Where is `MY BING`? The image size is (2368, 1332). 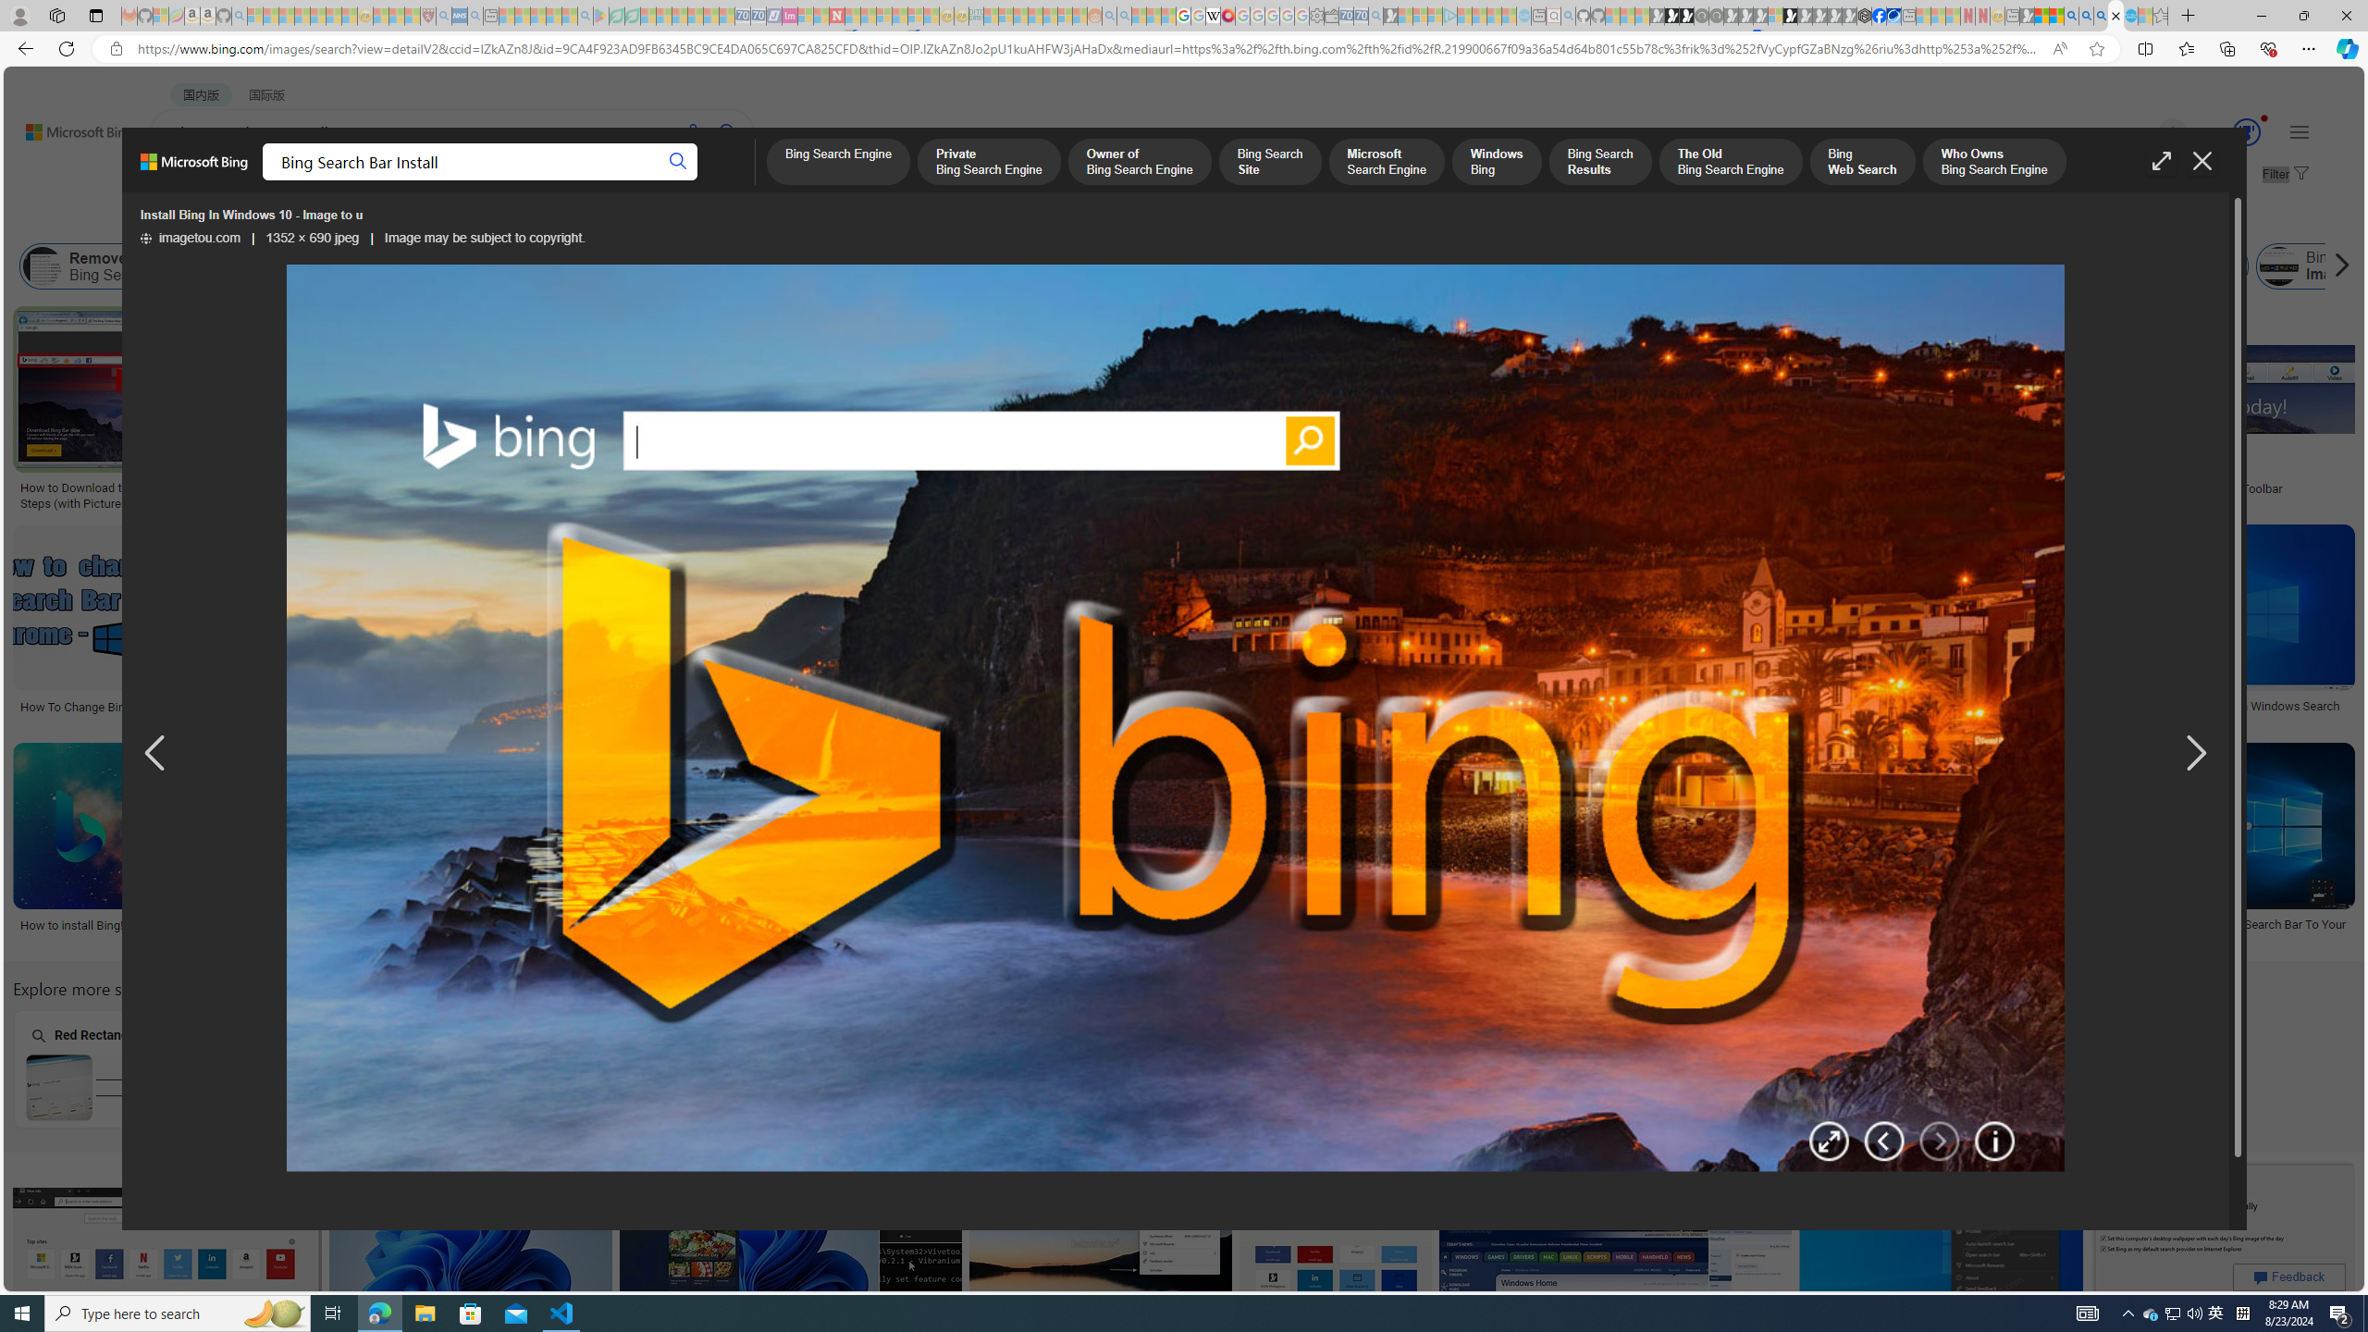 MY BING is located at coordinates (255, 181).